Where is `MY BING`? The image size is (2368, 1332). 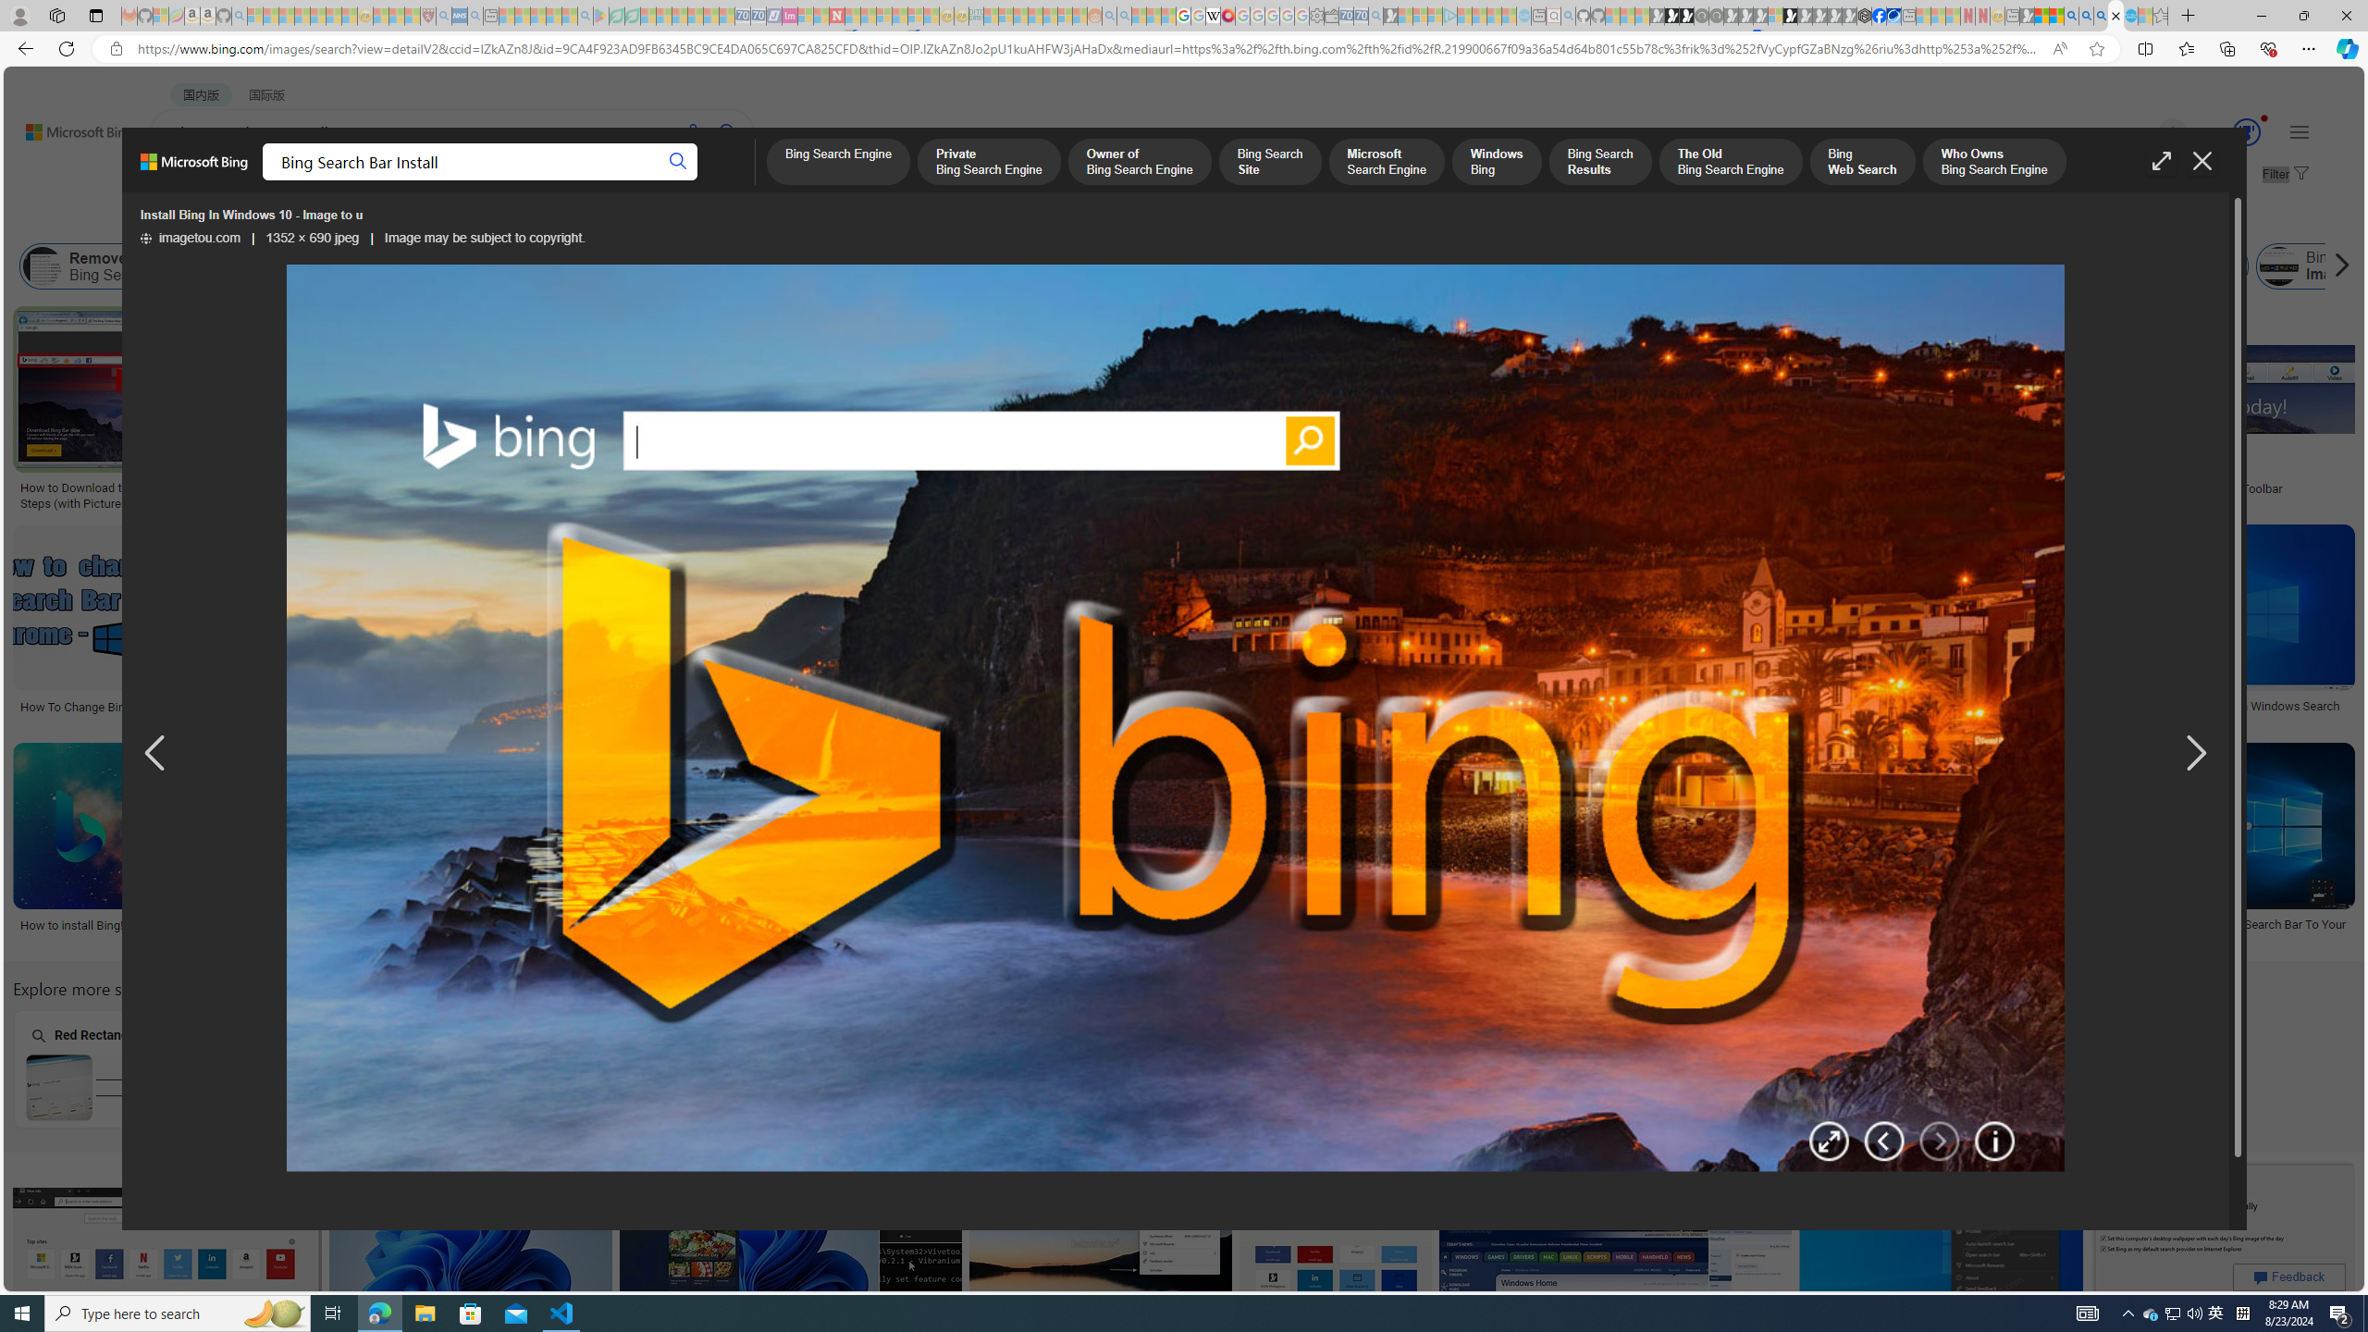 MY BING is located at coordinates (255, 181).